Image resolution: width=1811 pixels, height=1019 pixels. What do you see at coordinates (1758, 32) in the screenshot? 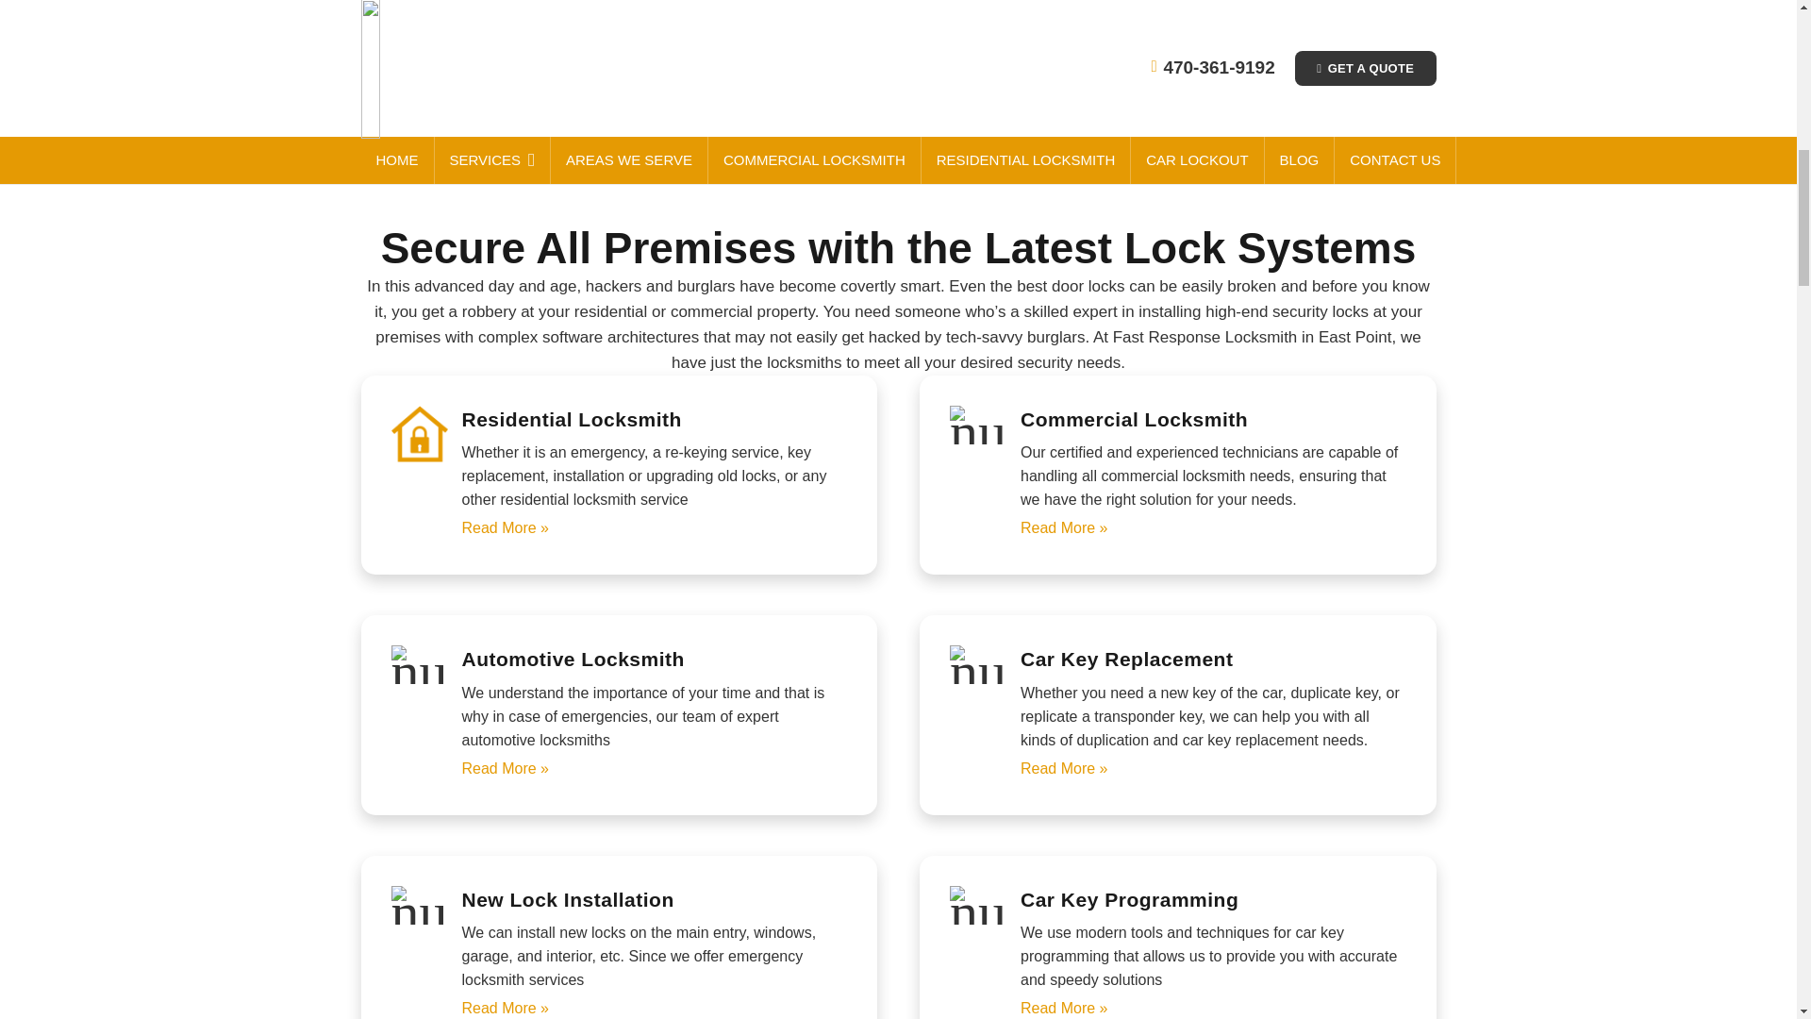
I see `Back to top` at bounding box center [1758, 32].